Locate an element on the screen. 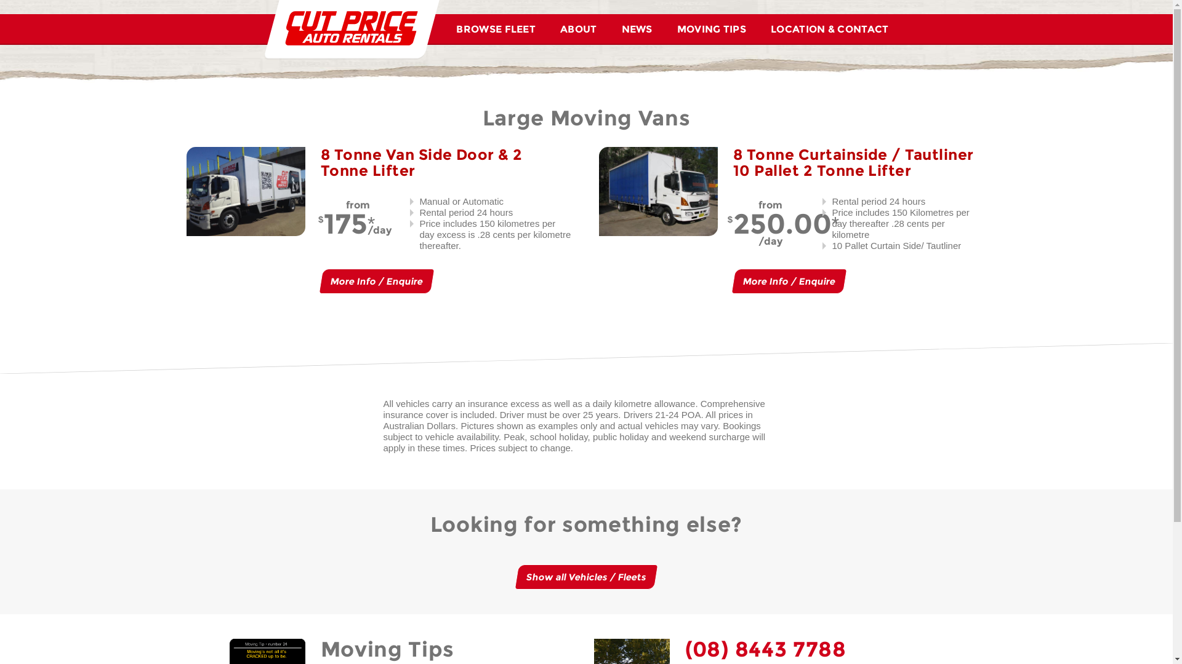 Image resolution: width=1182 pixels, height=664 pixels. (08) 8443 7788 is located at coordinates (766, 649).